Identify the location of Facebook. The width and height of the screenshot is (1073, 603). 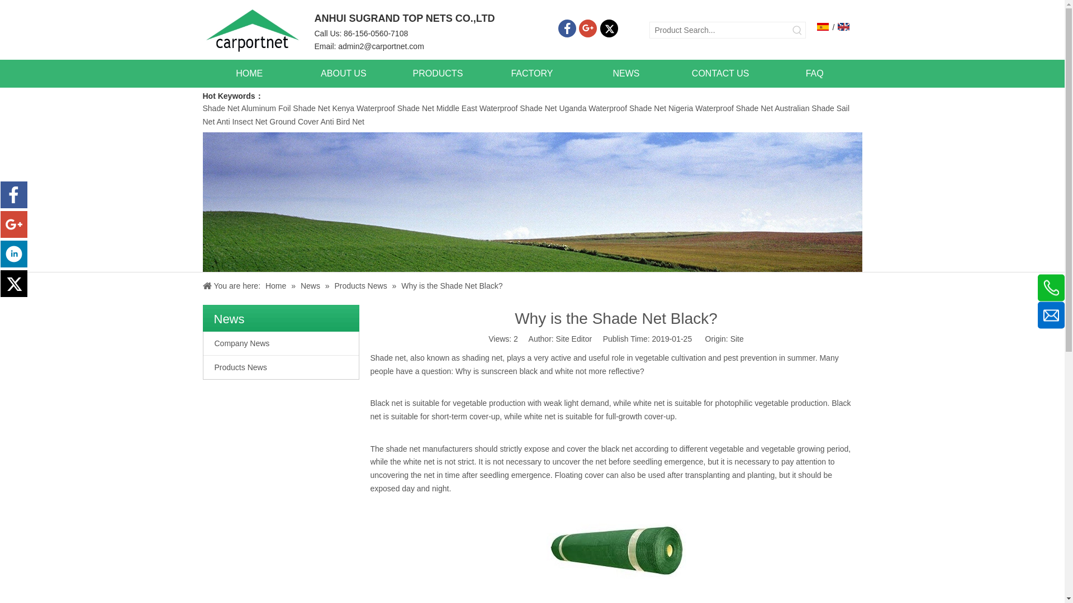
(567, 28).